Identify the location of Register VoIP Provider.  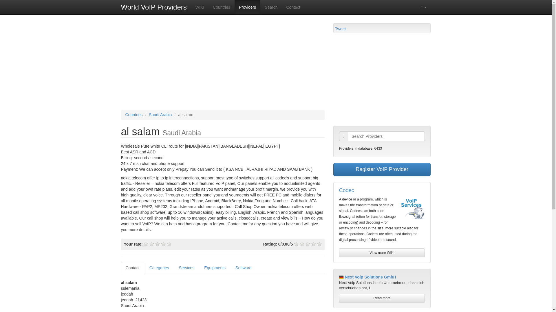
(382, 169).